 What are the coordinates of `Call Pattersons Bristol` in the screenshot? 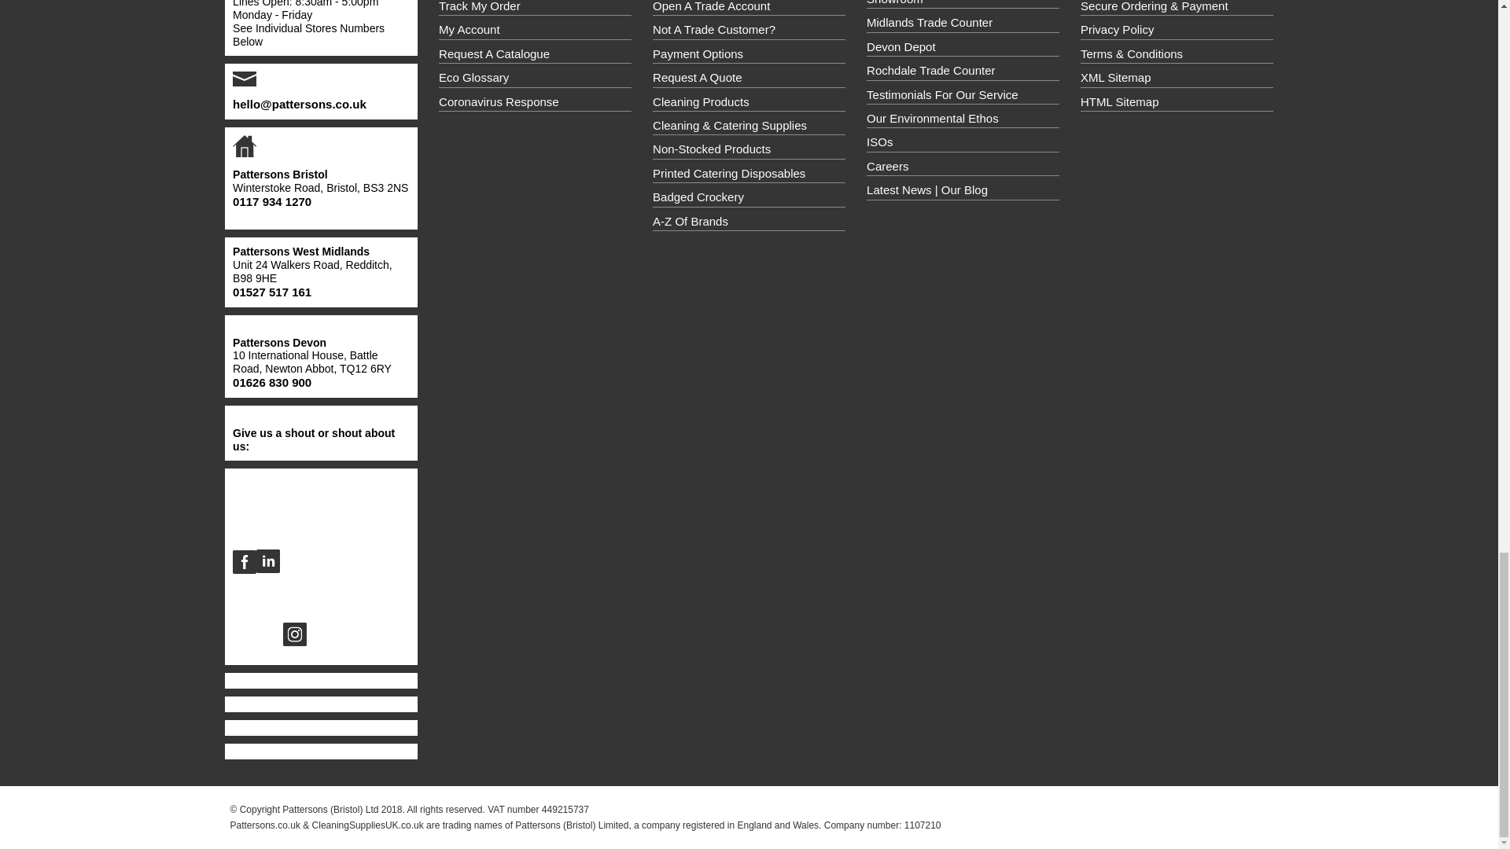 It's located at (271, 201).